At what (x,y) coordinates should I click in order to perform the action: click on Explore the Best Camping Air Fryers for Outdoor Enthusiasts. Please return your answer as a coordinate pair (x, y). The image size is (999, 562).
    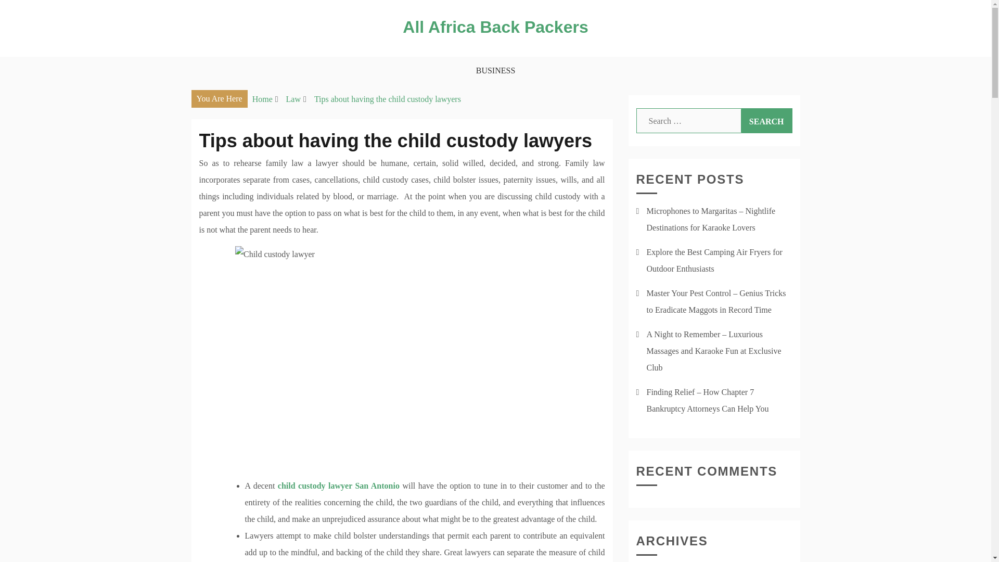
    Looking at the image, I should click on (714, 260).